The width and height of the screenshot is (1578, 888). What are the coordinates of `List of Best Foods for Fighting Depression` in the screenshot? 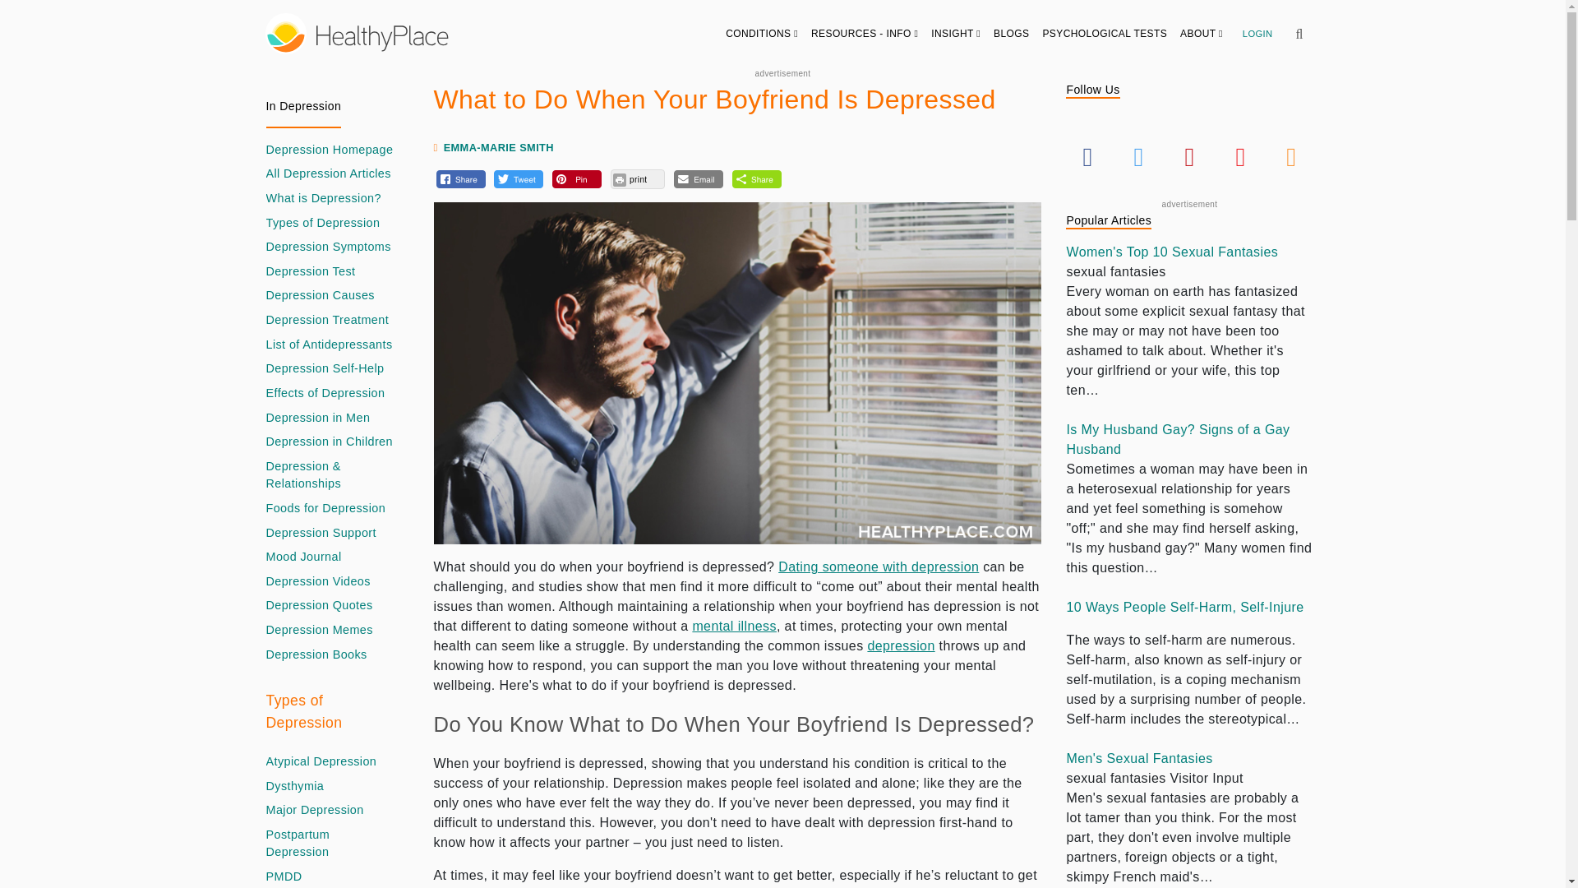 It's located at (326, 508).